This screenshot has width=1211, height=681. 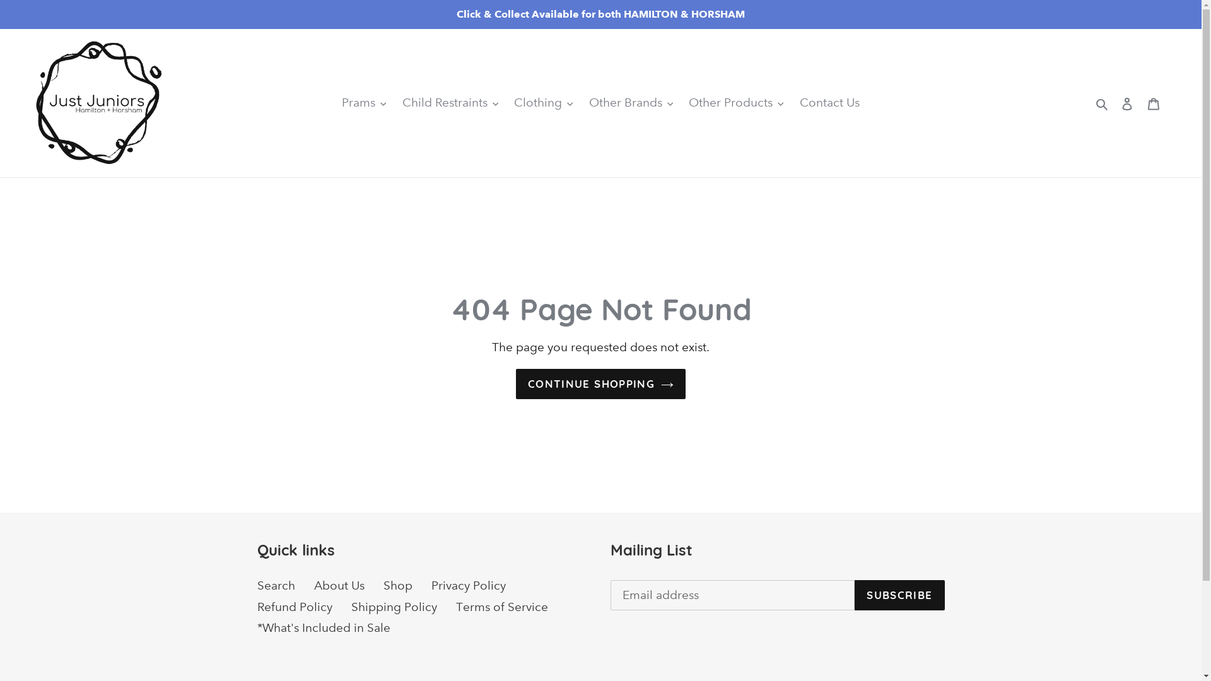 What do you see at coordinates (600, 384) in the screenshot?
I see `CONTINUE SHOPPING` at bounding box center [600, 384].